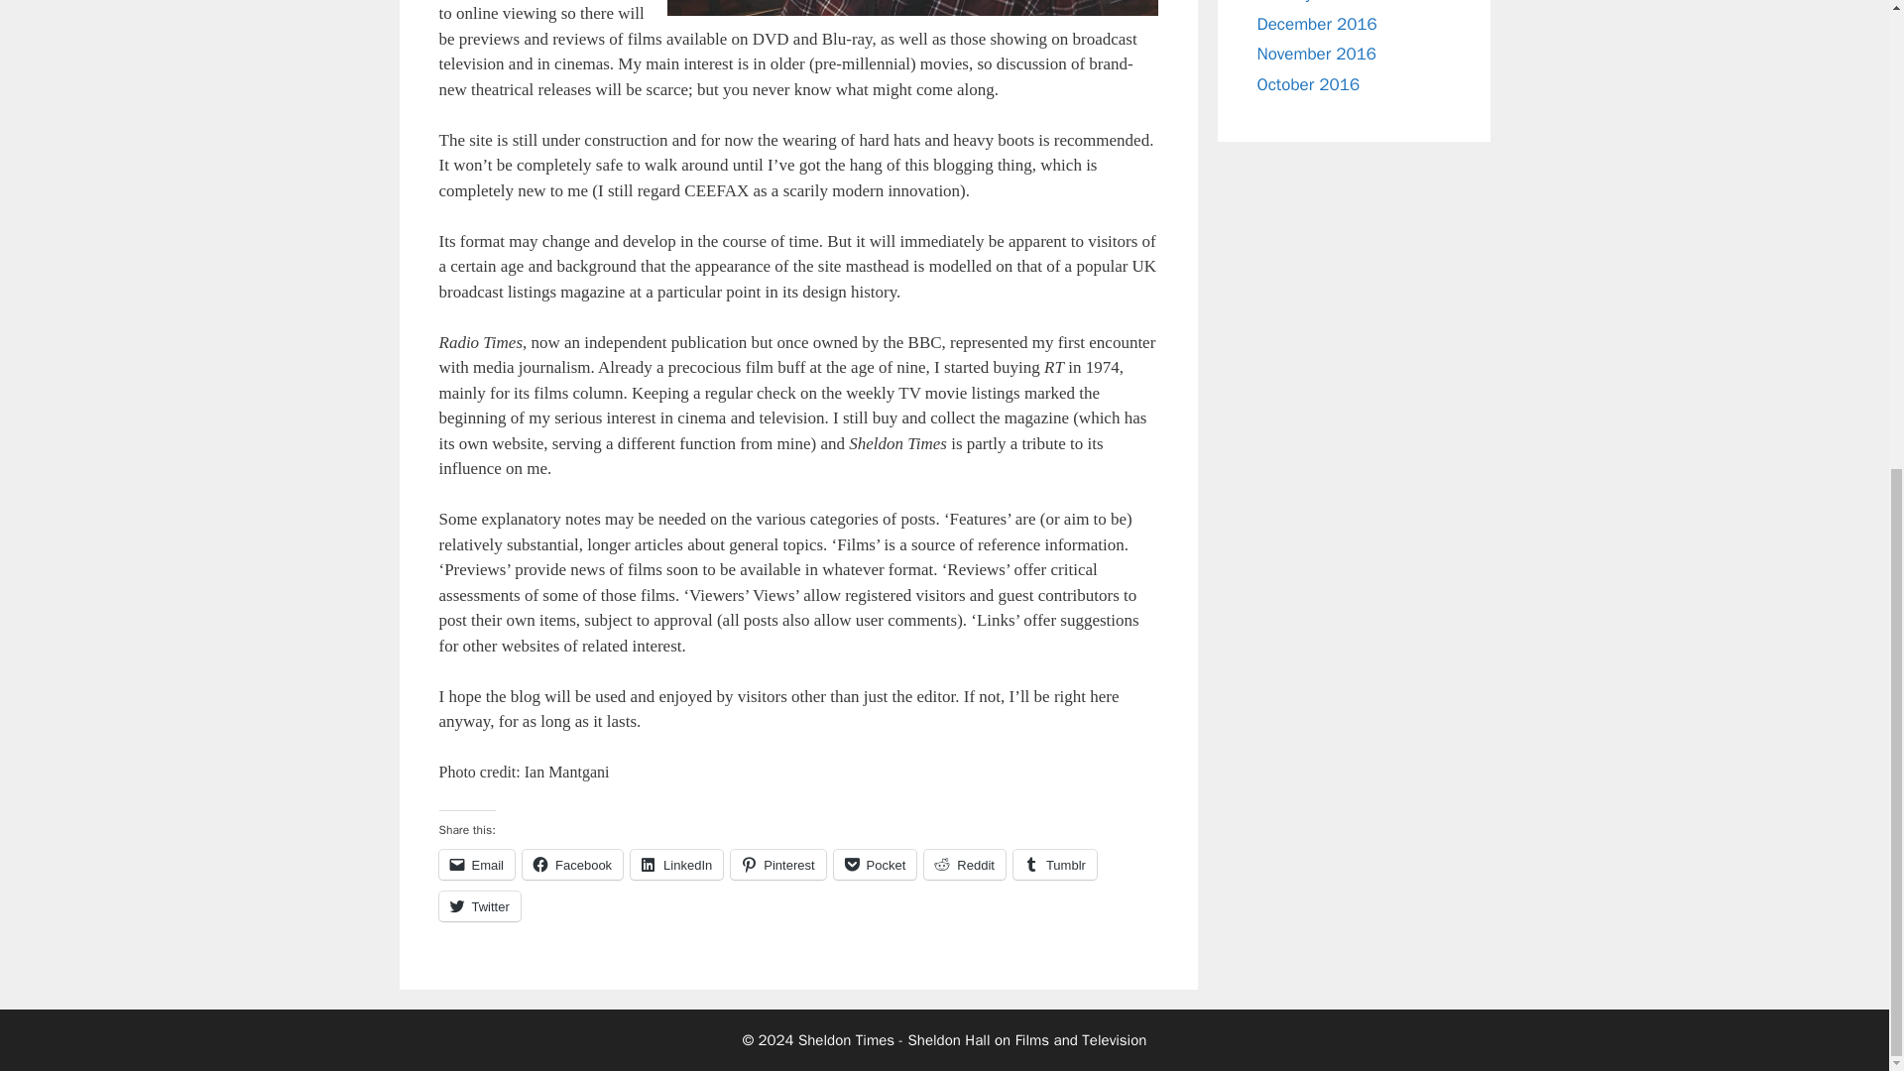  What do you see at coordinates (964, 865) in the screenshot?
I see `Click to share on Reddit` at bounding box center [964, 865].